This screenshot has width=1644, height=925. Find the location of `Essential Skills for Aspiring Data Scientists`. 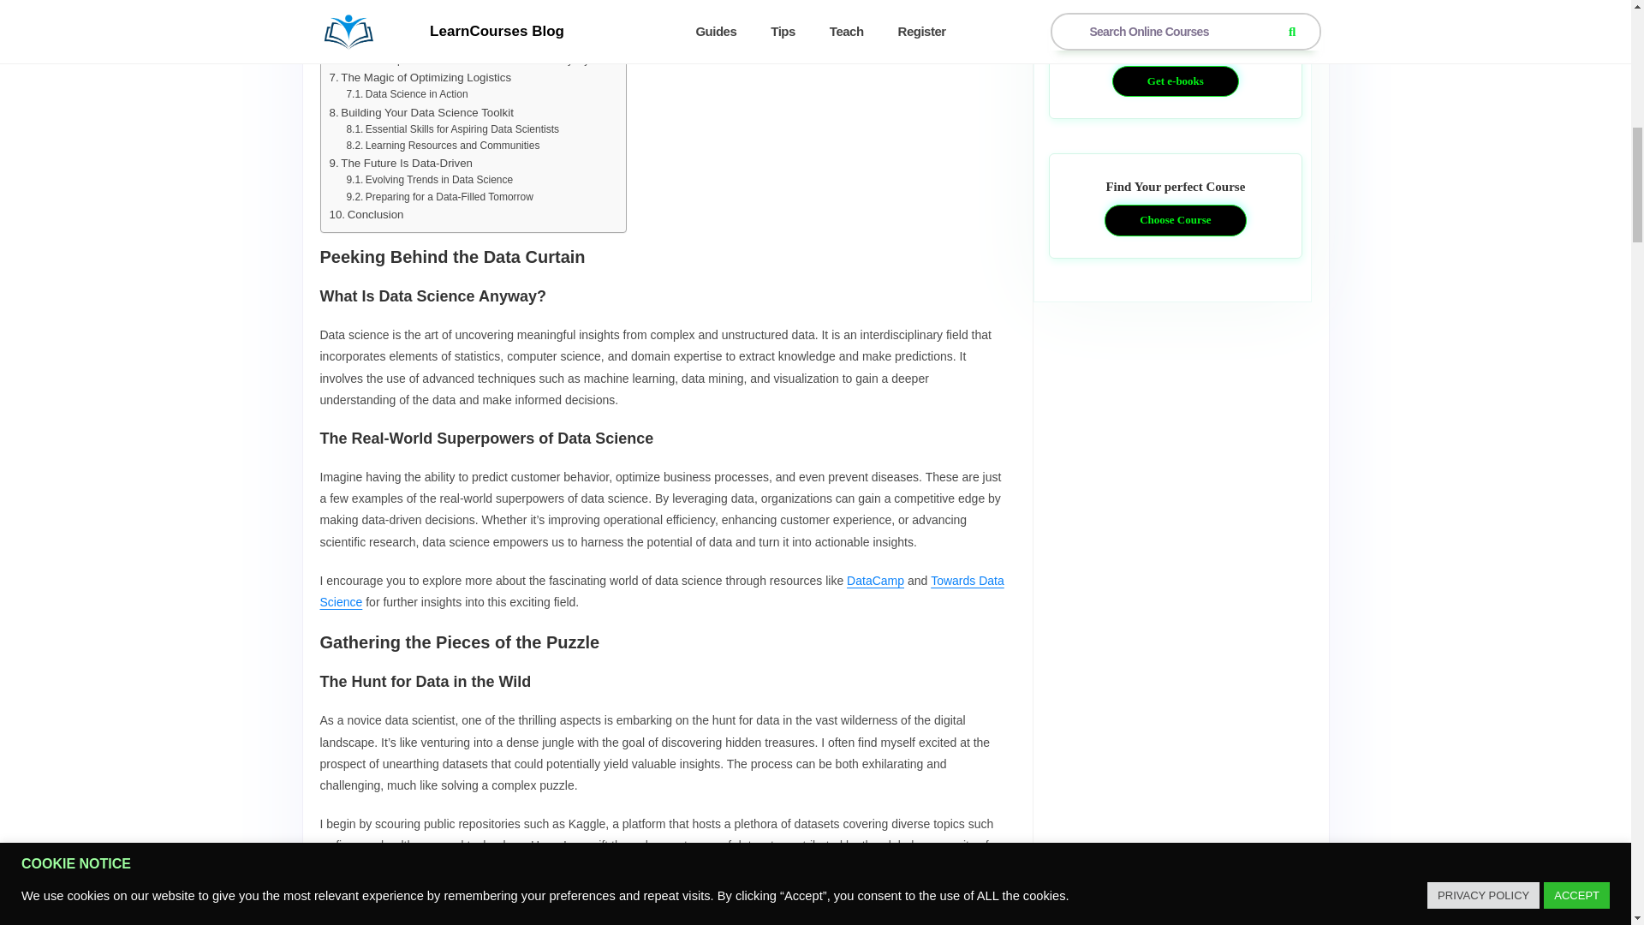

Essential Skills for Aspiring Data Scientists is located at coordinates (452, 128).